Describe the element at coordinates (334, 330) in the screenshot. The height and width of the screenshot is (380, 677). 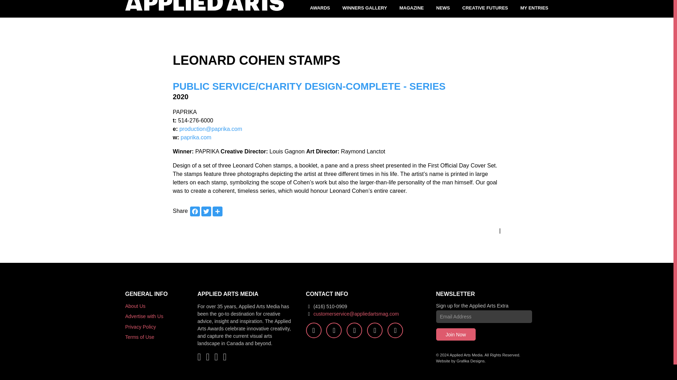
I see `Follow us on Twitter` at that location.